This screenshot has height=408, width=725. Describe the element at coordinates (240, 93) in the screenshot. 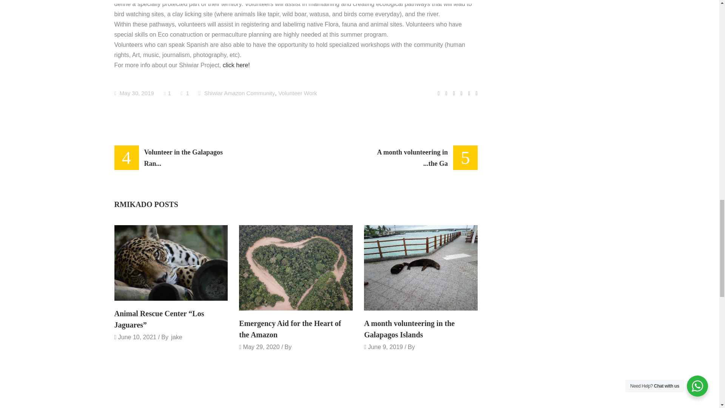

I see `Shiwiar Amazon Community` at that location.